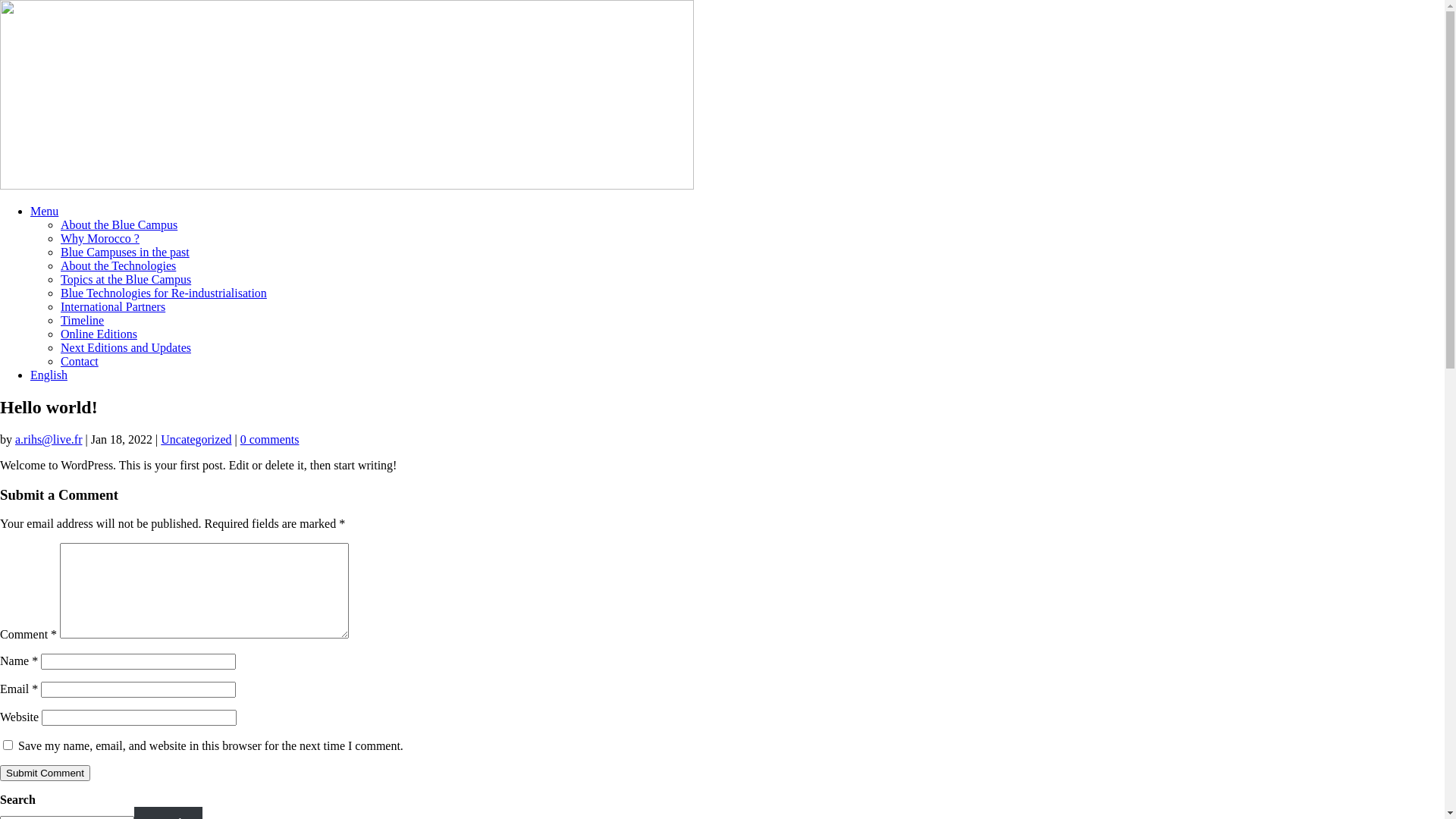 Image resolution: width=1456 pixels, height=819 pixels. What do you see at coordinates (125, 252) in the screenshot?
I see `Blue Campuses in the past` at bounding box center [125, 252].